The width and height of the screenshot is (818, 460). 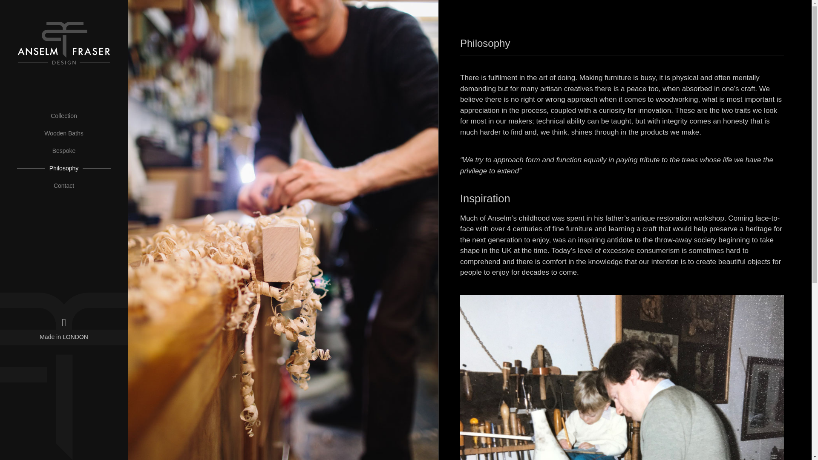 What do you see at coordinates (64, 133) in the screenshot?
I see `Wooden Baths` at bounding box center [64, 133].